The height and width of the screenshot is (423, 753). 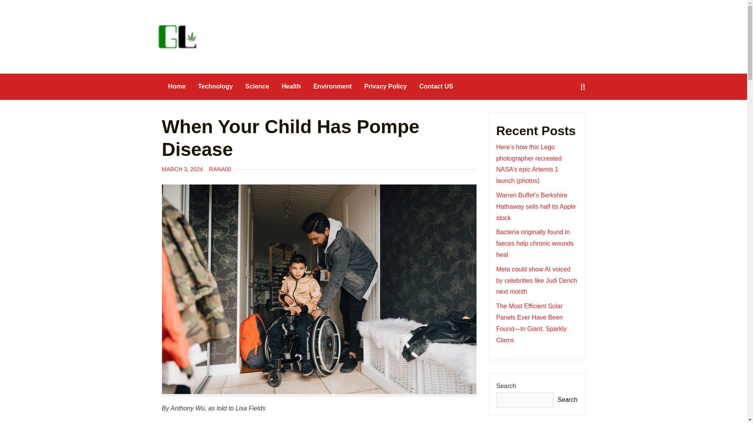 What do you see at coordinates (182, 169) in the screenshot?
I see `MARCH 3, 2024` at bounding box center [182, 169].